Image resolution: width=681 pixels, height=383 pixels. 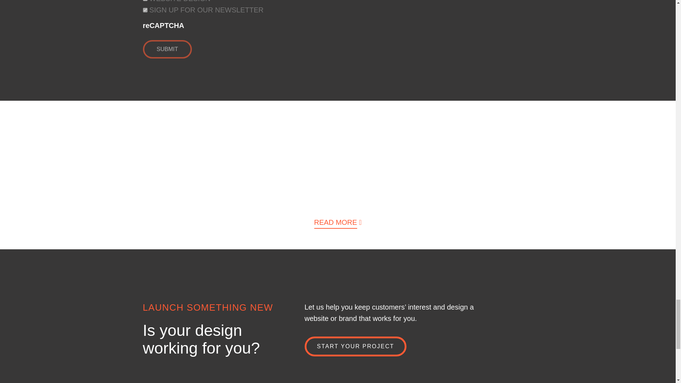 What do you see at coordinates (145, 10) in the screenshot?
I see `SIGN UP FOR OUR NEWSLETTER` at bounding box center [145, 10].